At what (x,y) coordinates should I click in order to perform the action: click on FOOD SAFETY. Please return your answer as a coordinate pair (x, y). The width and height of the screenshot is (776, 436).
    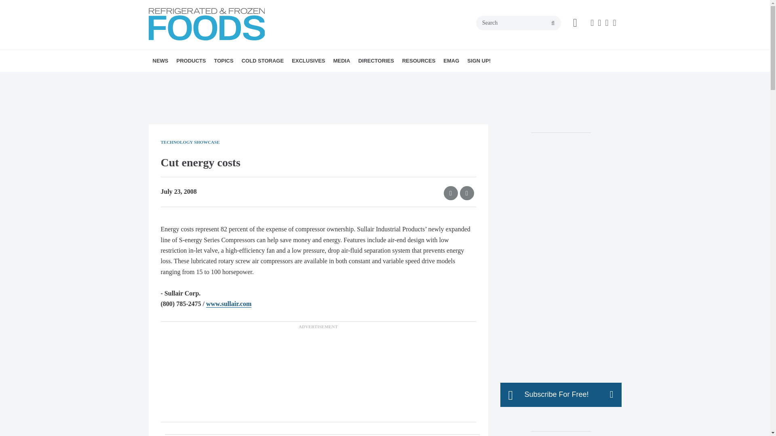
    Looking at the image, I should click on (264, 78).